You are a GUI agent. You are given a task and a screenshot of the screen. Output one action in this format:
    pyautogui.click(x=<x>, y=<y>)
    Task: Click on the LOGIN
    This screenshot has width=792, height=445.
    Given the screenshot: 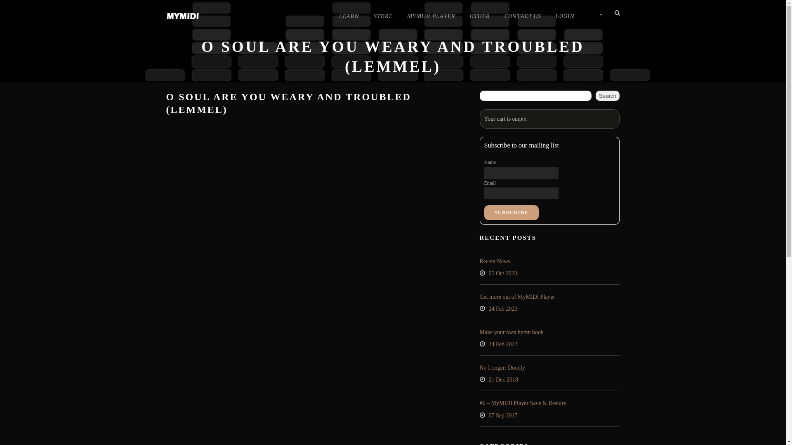 What is the action you would take?
    pyautogui.click(x=565, y=17)
    